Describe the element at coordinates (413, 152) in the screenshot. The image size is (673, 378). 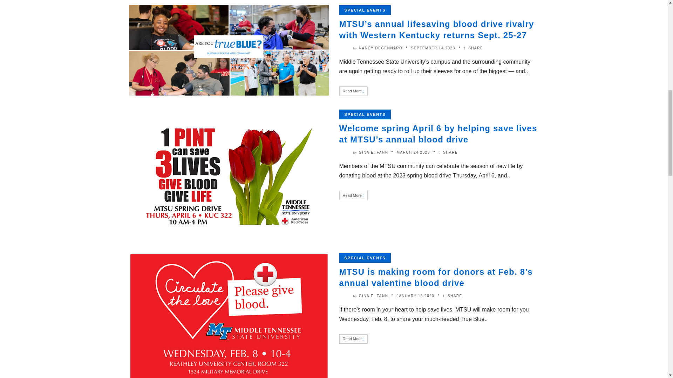
I see `March 24, 2023 11:50` at that location.